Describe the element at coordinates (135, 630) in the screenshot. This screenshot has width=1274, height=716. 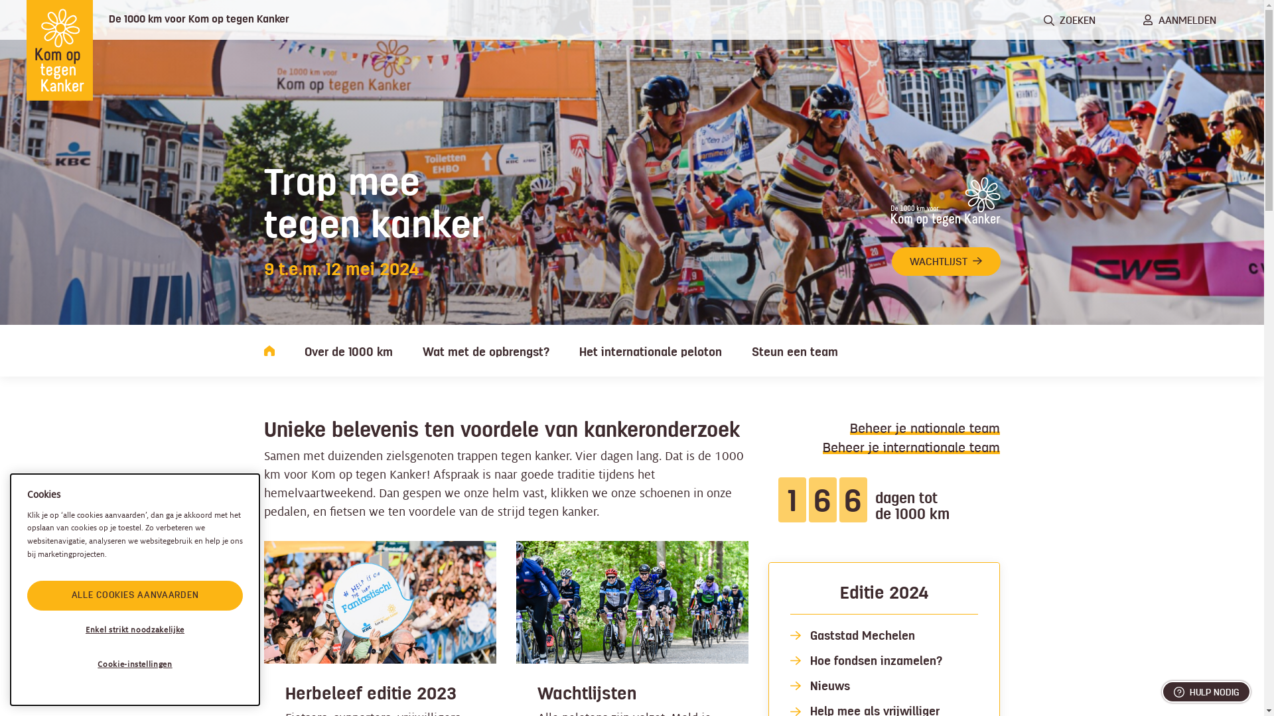
I see `Enkel strikt noodzakelijke` at that location.